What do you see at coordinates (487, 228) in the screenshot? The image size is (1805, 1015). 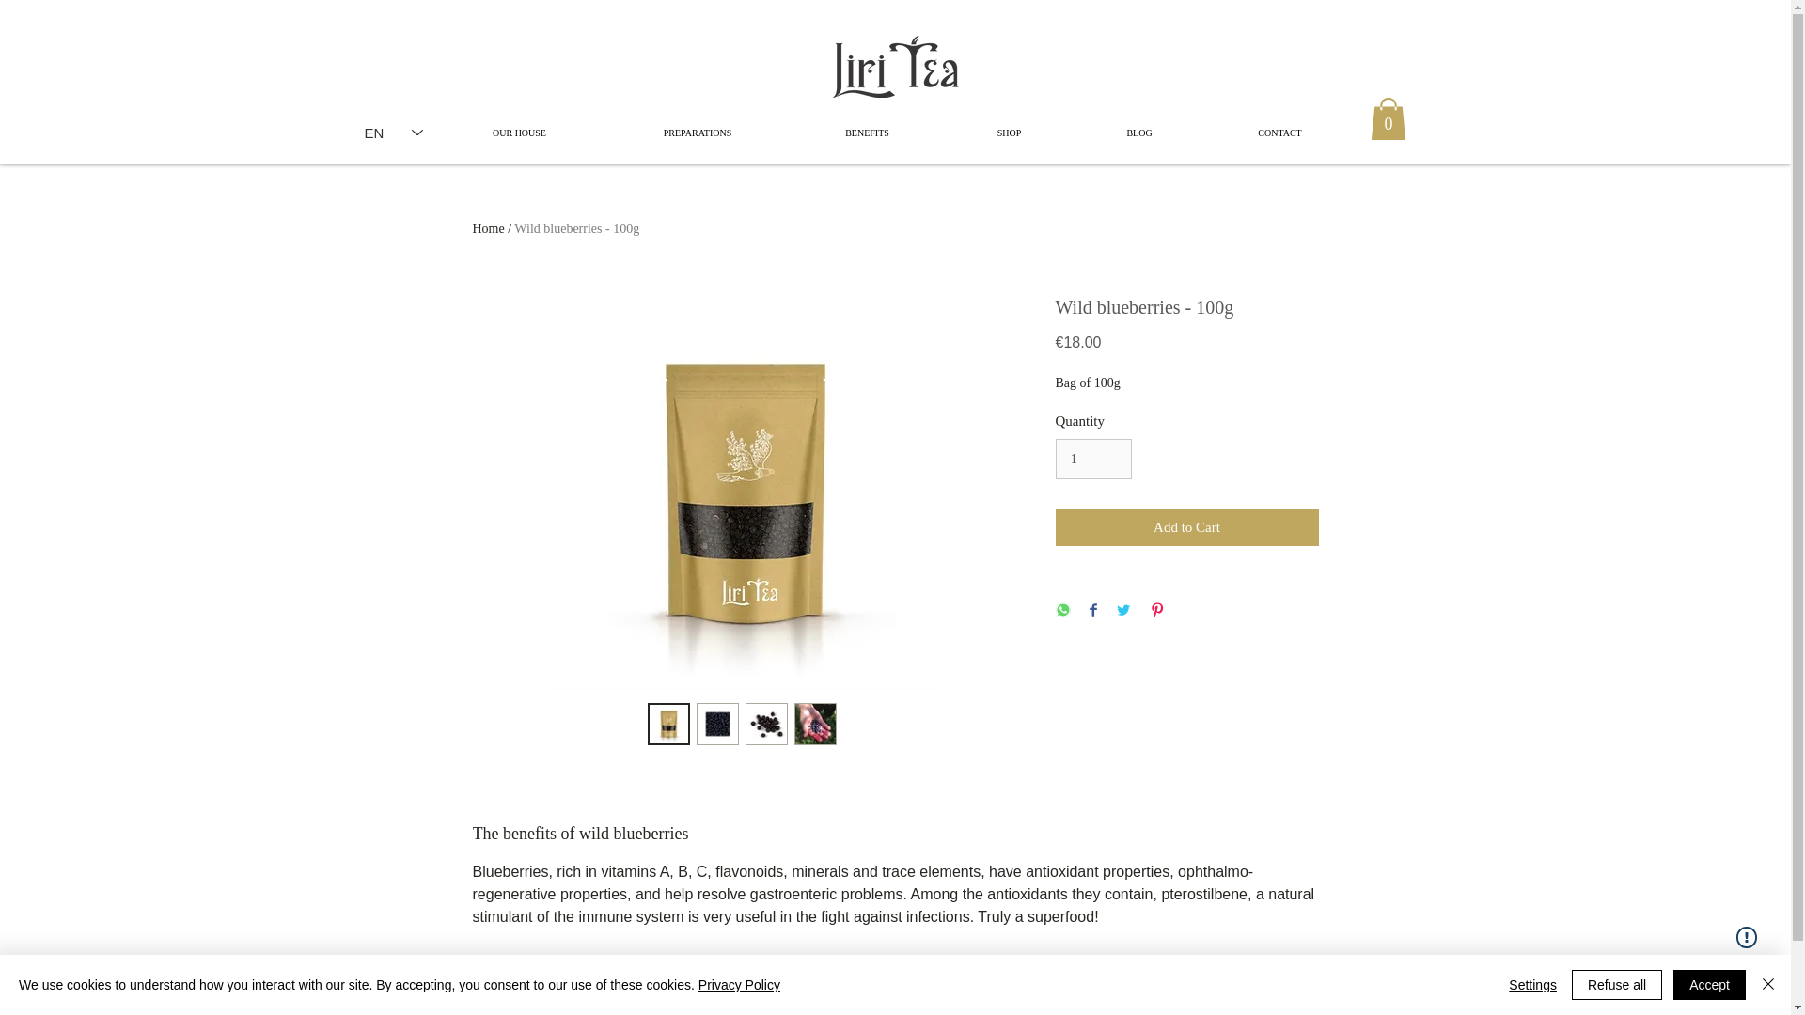 I see `Home` at bounding box center [487, 228].